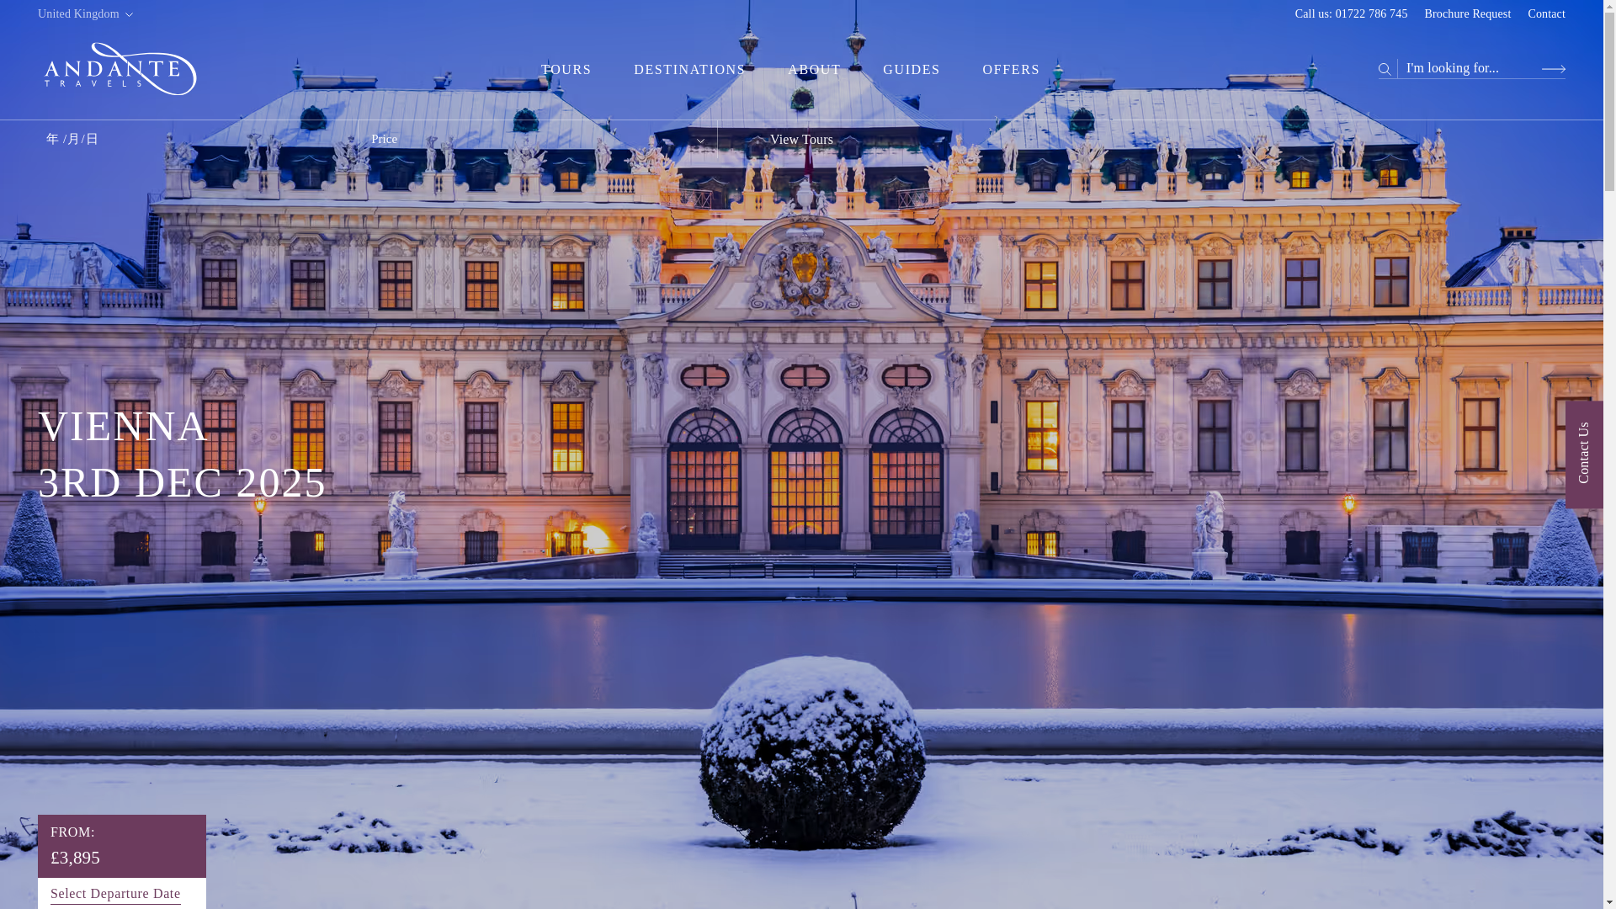 The image size is (1616, 909). Describe the element at coordinates (1468, 12) in the screenshot. I see `Brochure Request` at that location.